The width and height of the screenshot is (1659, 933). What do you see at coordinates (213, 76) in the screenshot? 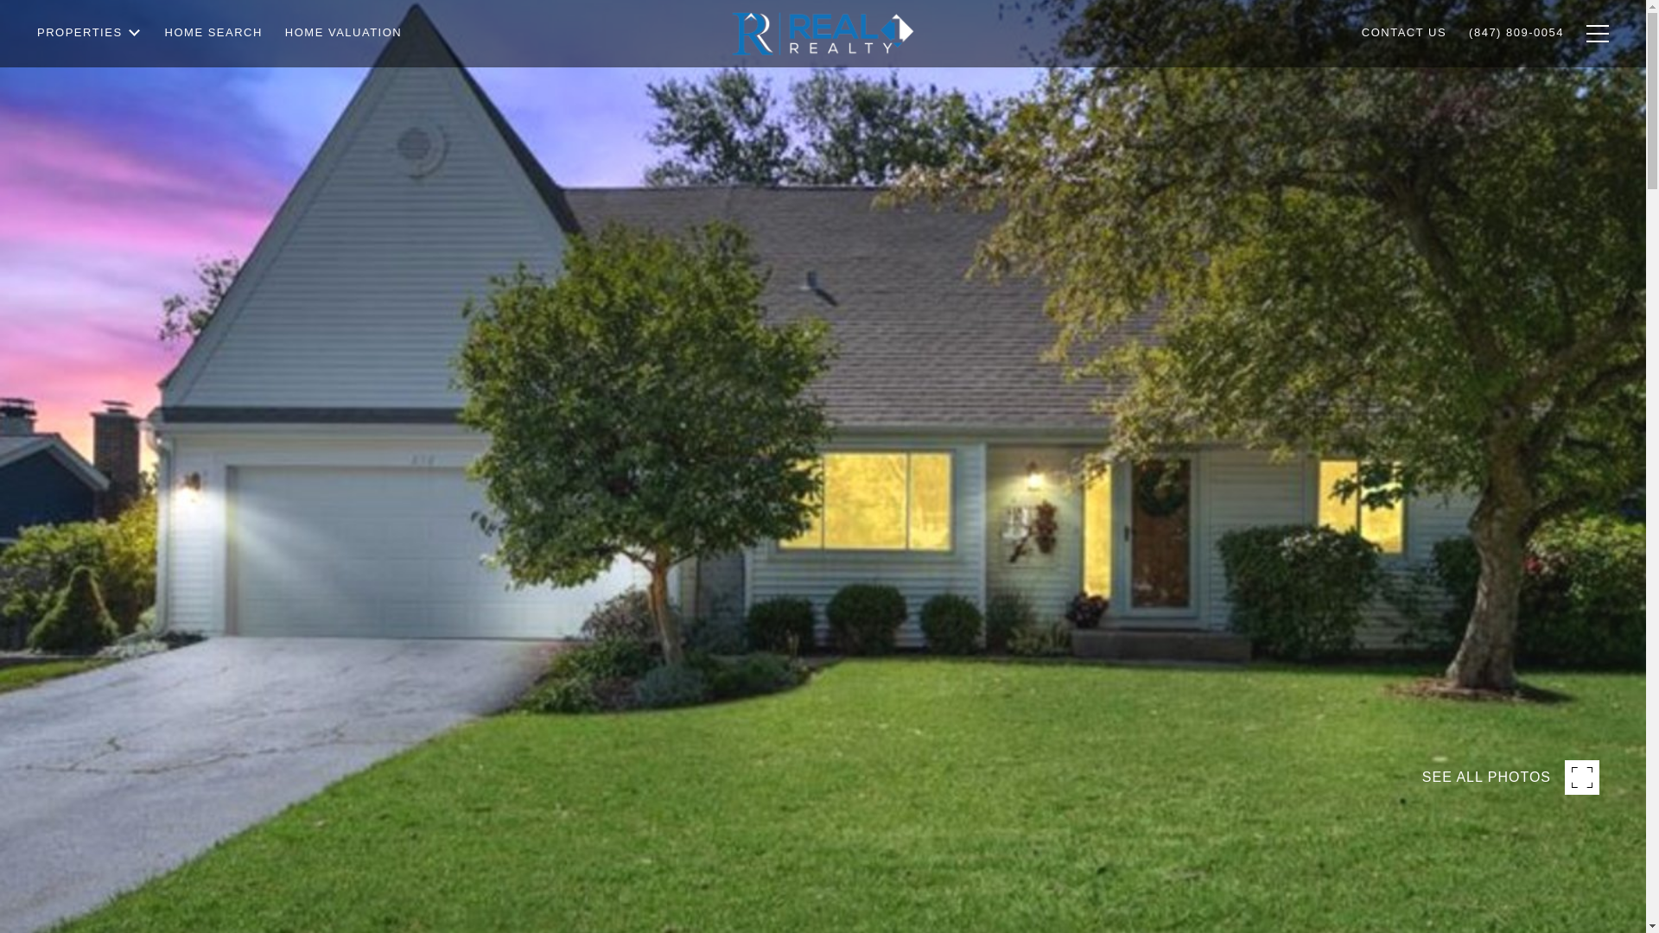
I see `HOME SEARCH` at bounding box center [213, 76].